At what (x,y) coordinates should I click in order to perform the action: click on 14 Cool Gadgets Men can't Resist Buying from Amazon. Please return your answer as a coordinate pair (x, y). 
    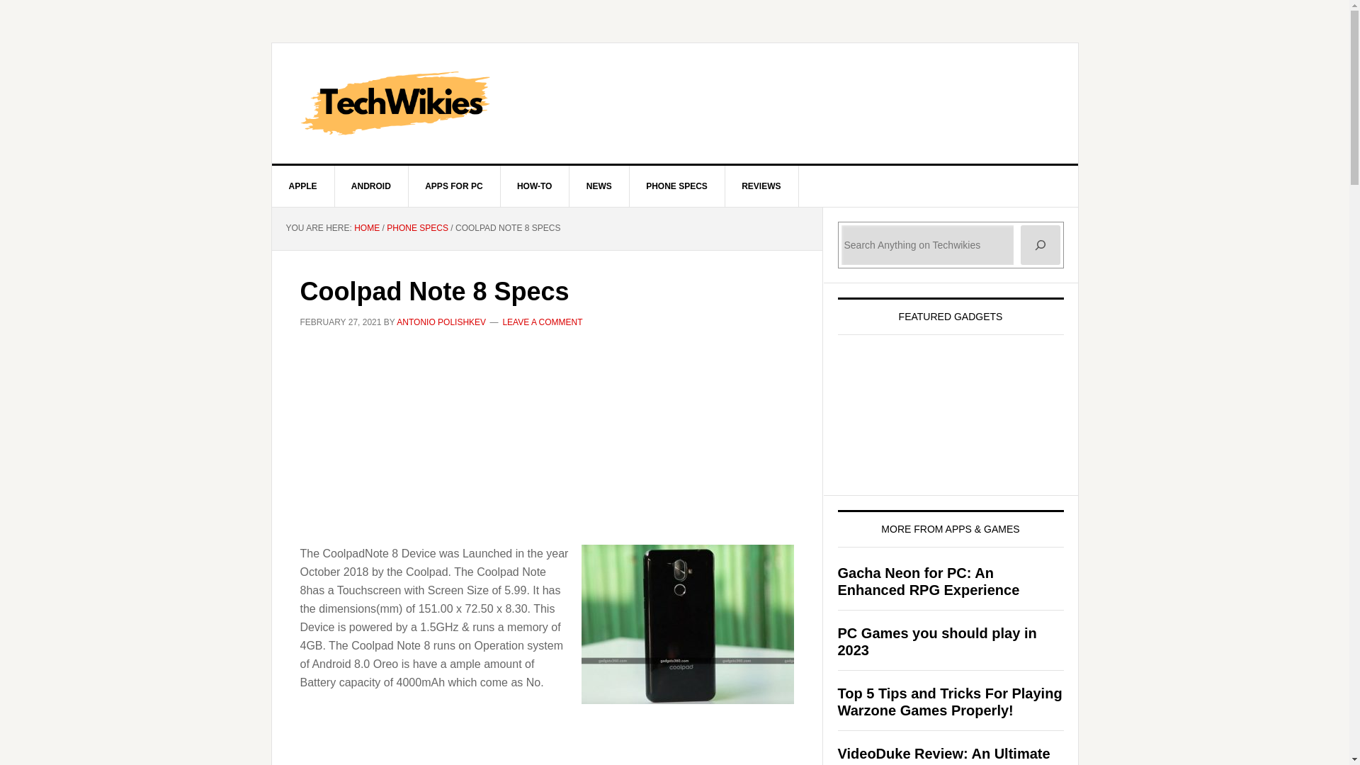
    Looking at the image, I should click on (943, 404).